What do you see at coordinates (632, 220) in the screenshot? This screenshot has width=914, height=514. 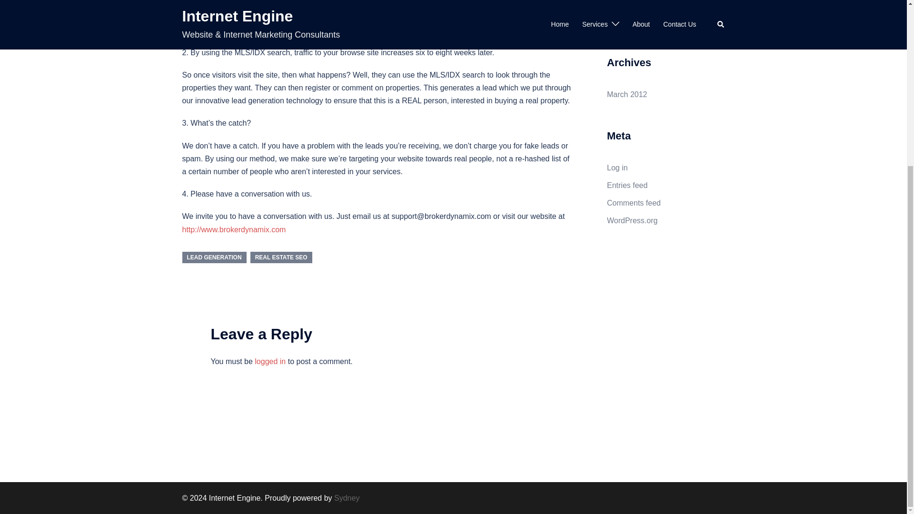 I see `WordPress.org` at bounding box center [632, 220].